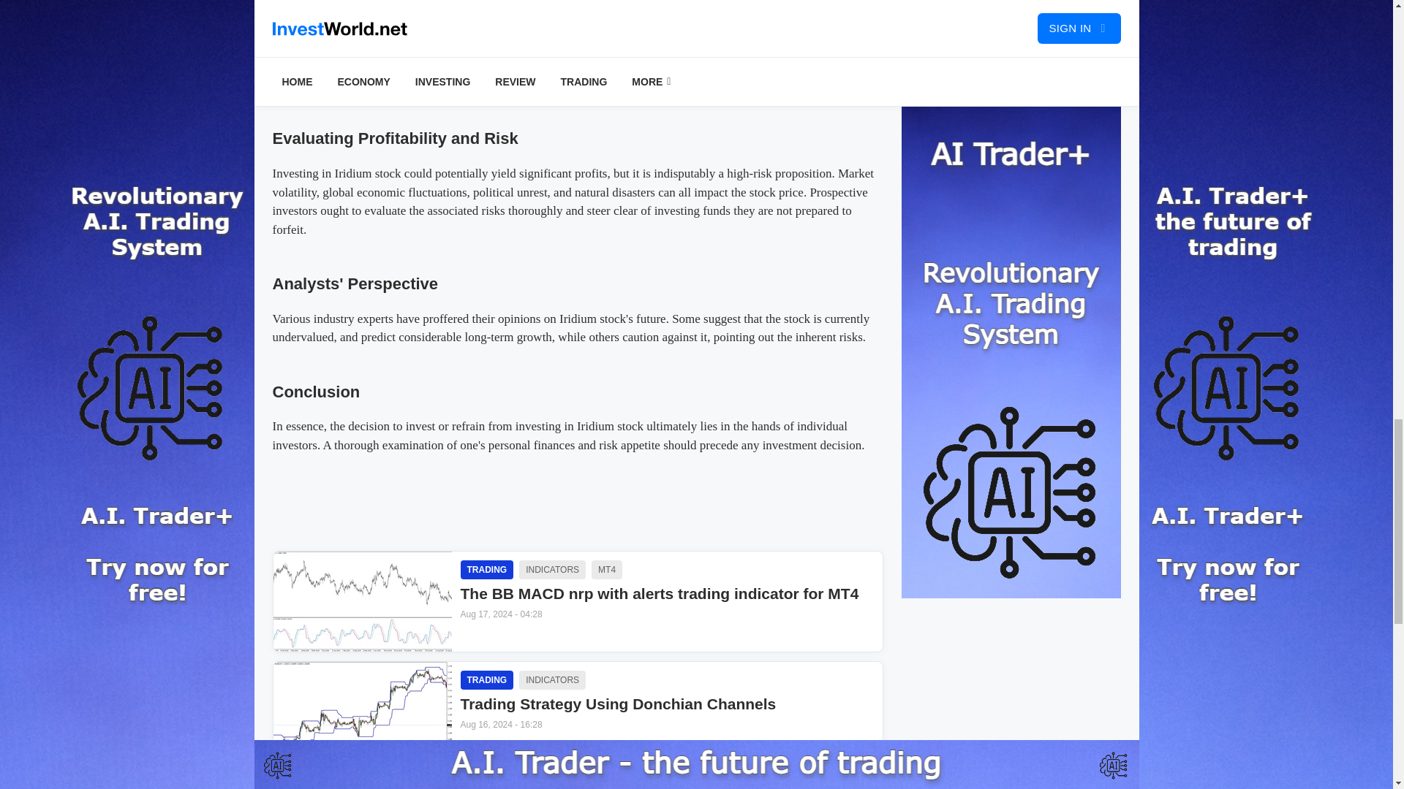  What do you see at coordinates (606, 569) in the screenshot?
I see `MT4` at bounding box center [606, 569].